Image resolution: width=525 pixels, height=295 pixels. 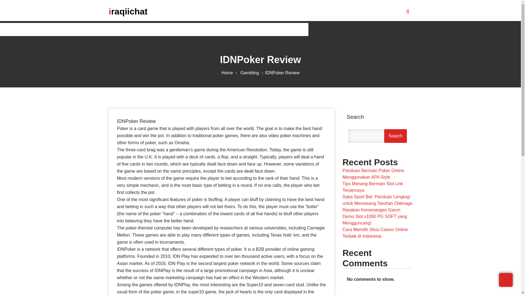 What do you see at coordinates (375, 233) in the screenshot?
I see `Cara Memilih Situs Casino Online Terbaik di Indonesia` at bounding box center [375, 233].